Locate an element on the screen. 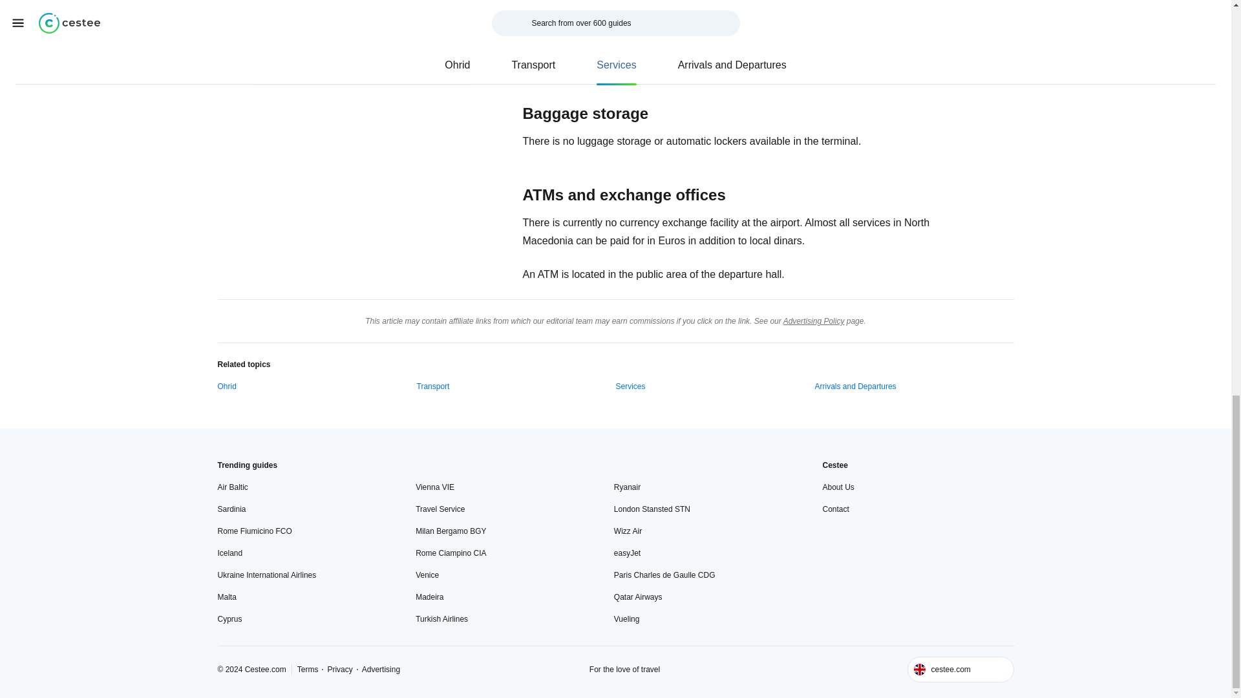 This screenshot has width=1241, height=698. Services is located at coordinates (630, 386).